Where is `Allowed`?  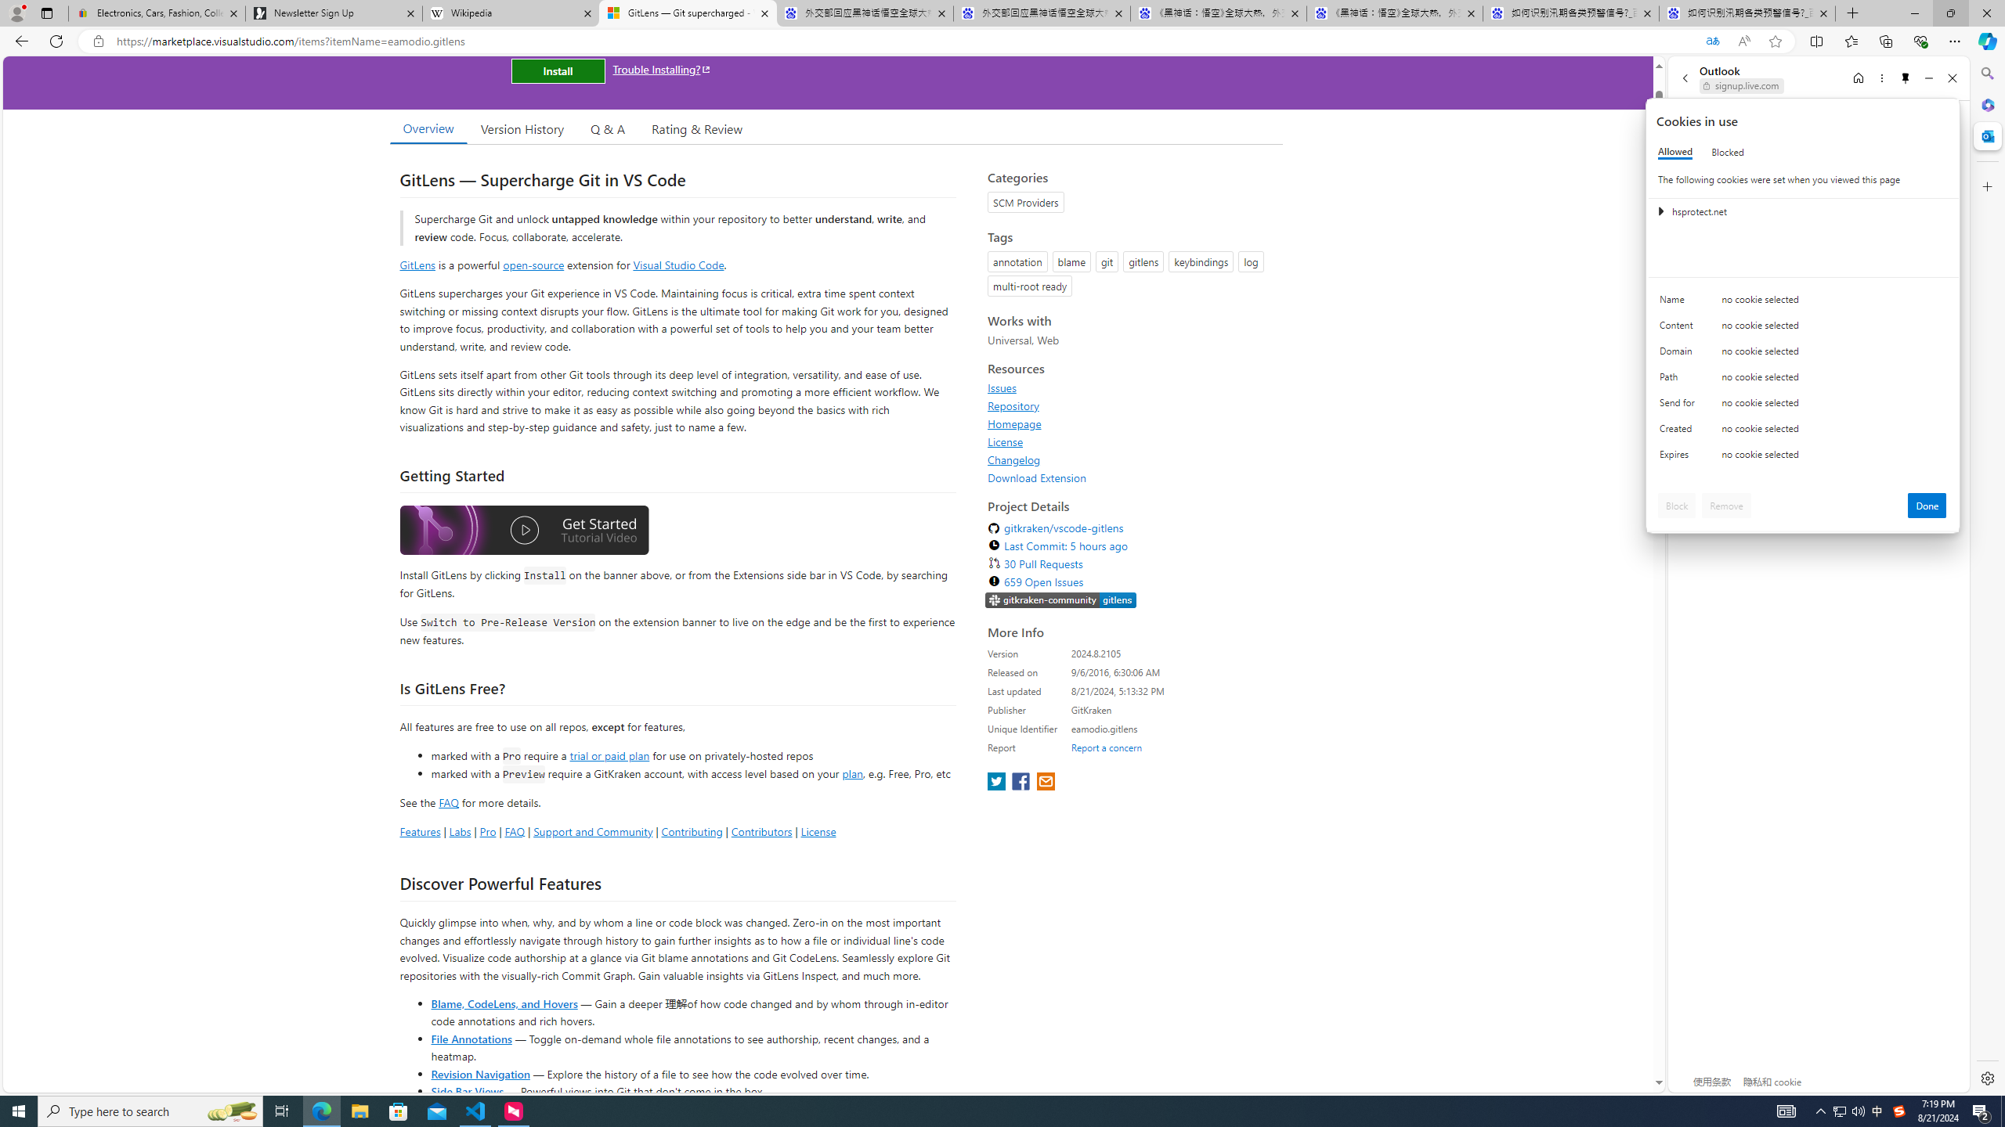 Allowed is located at coordinates (1674, 152).